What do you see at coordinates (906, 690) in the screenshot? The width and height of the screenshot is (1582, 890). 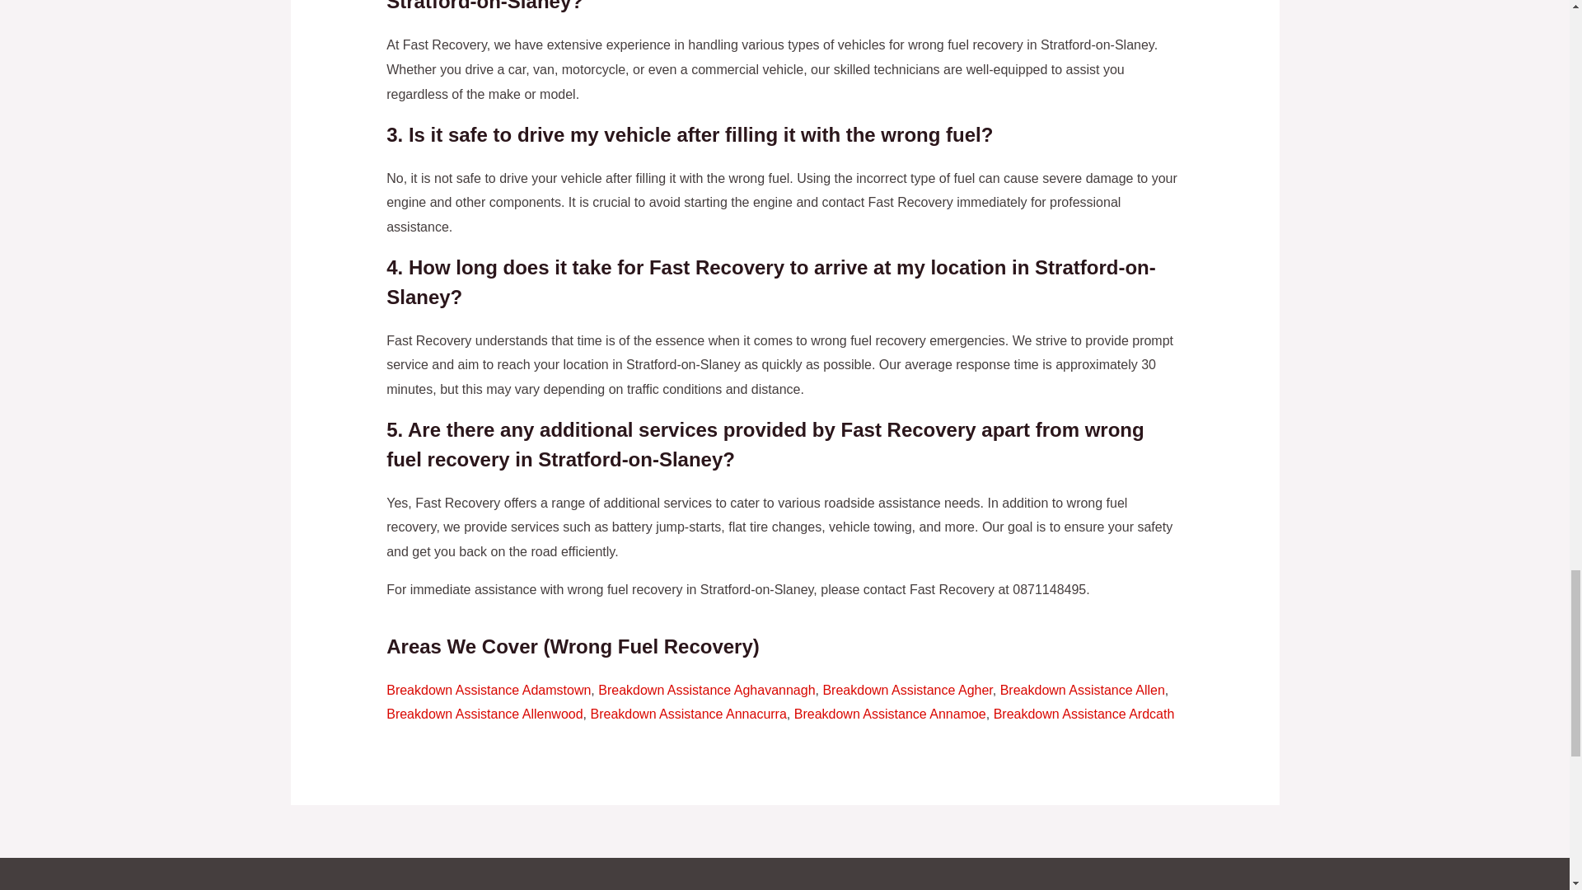 I see `Breakdown Assistance Agher` at bounding box center [906, 690].